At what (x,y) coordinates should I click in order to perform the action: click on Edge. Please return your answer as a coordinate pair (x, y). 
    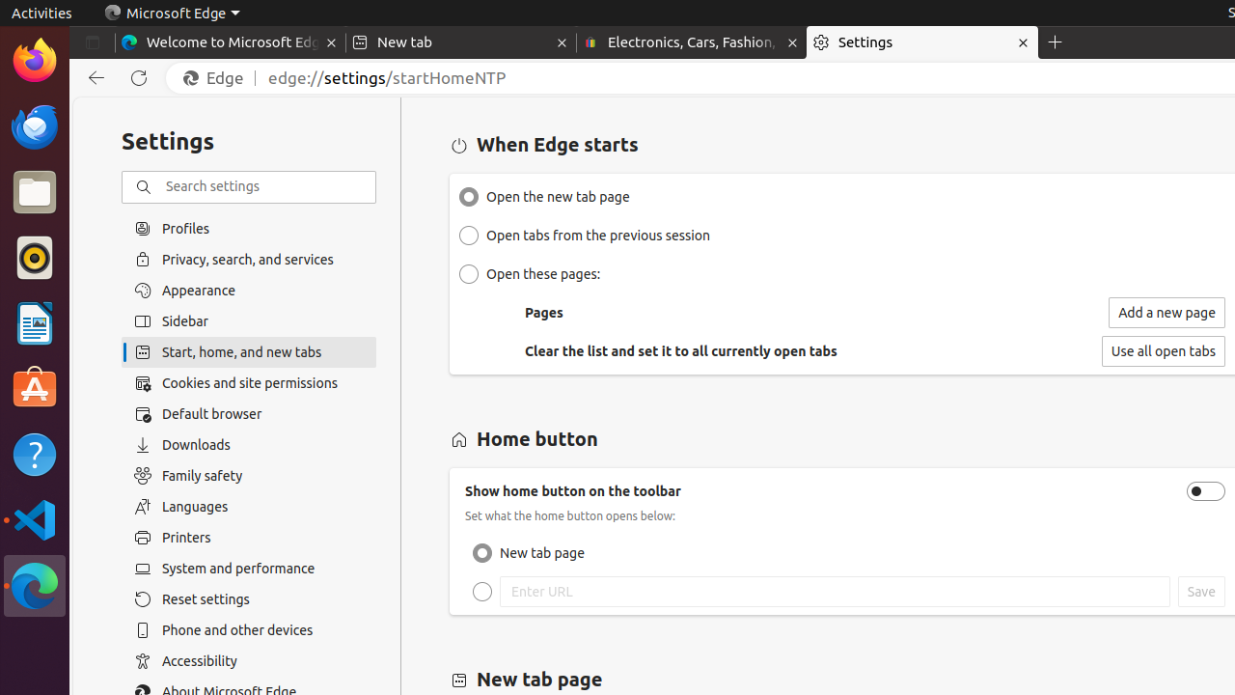
    Looking at the image, I should click on (218, 78).